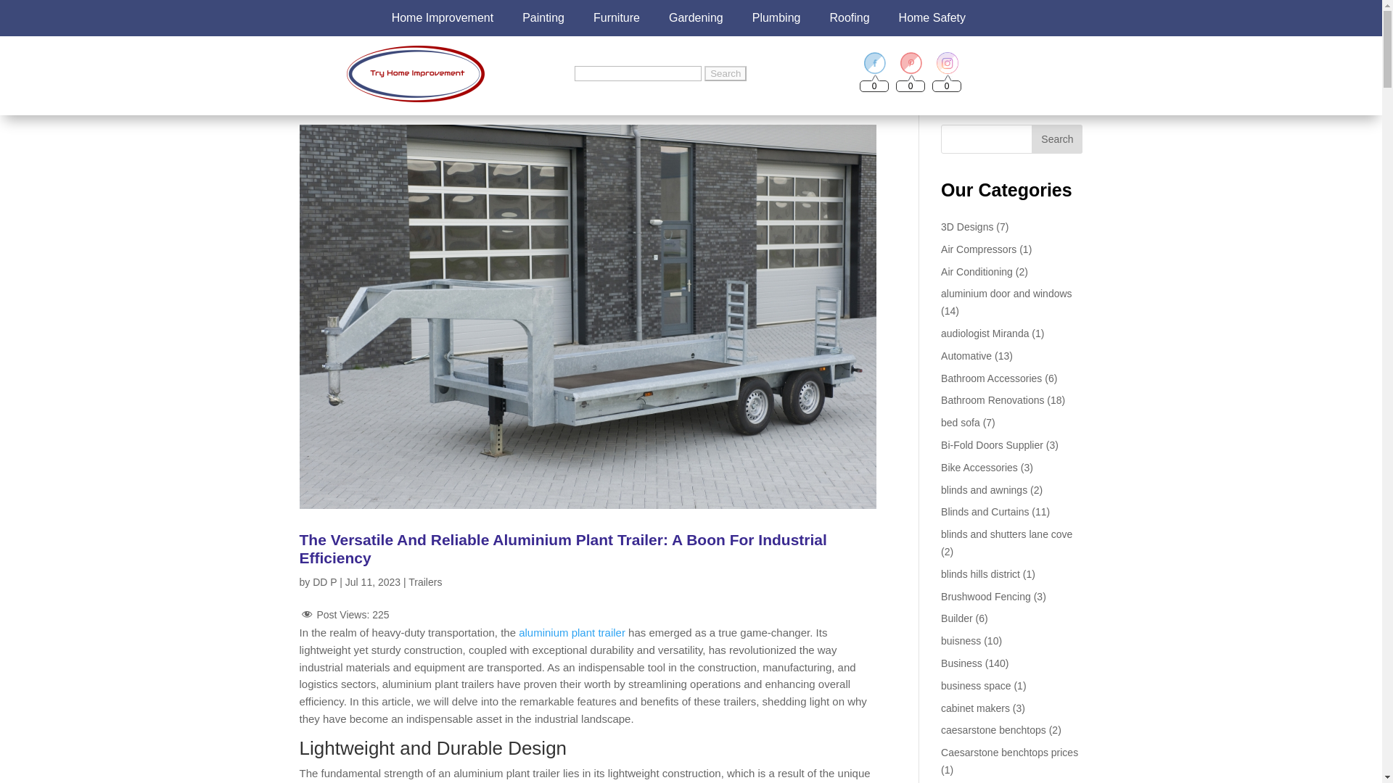  I want to click on Trailers, so click(424, 581).